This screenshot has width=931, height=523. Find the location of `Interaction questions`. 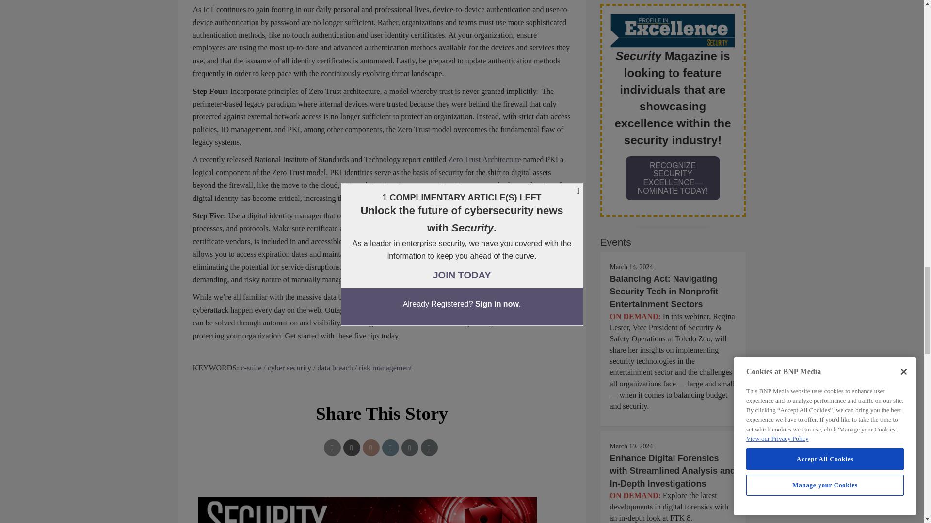

Interaction questions is located at coordinates (382, 505).